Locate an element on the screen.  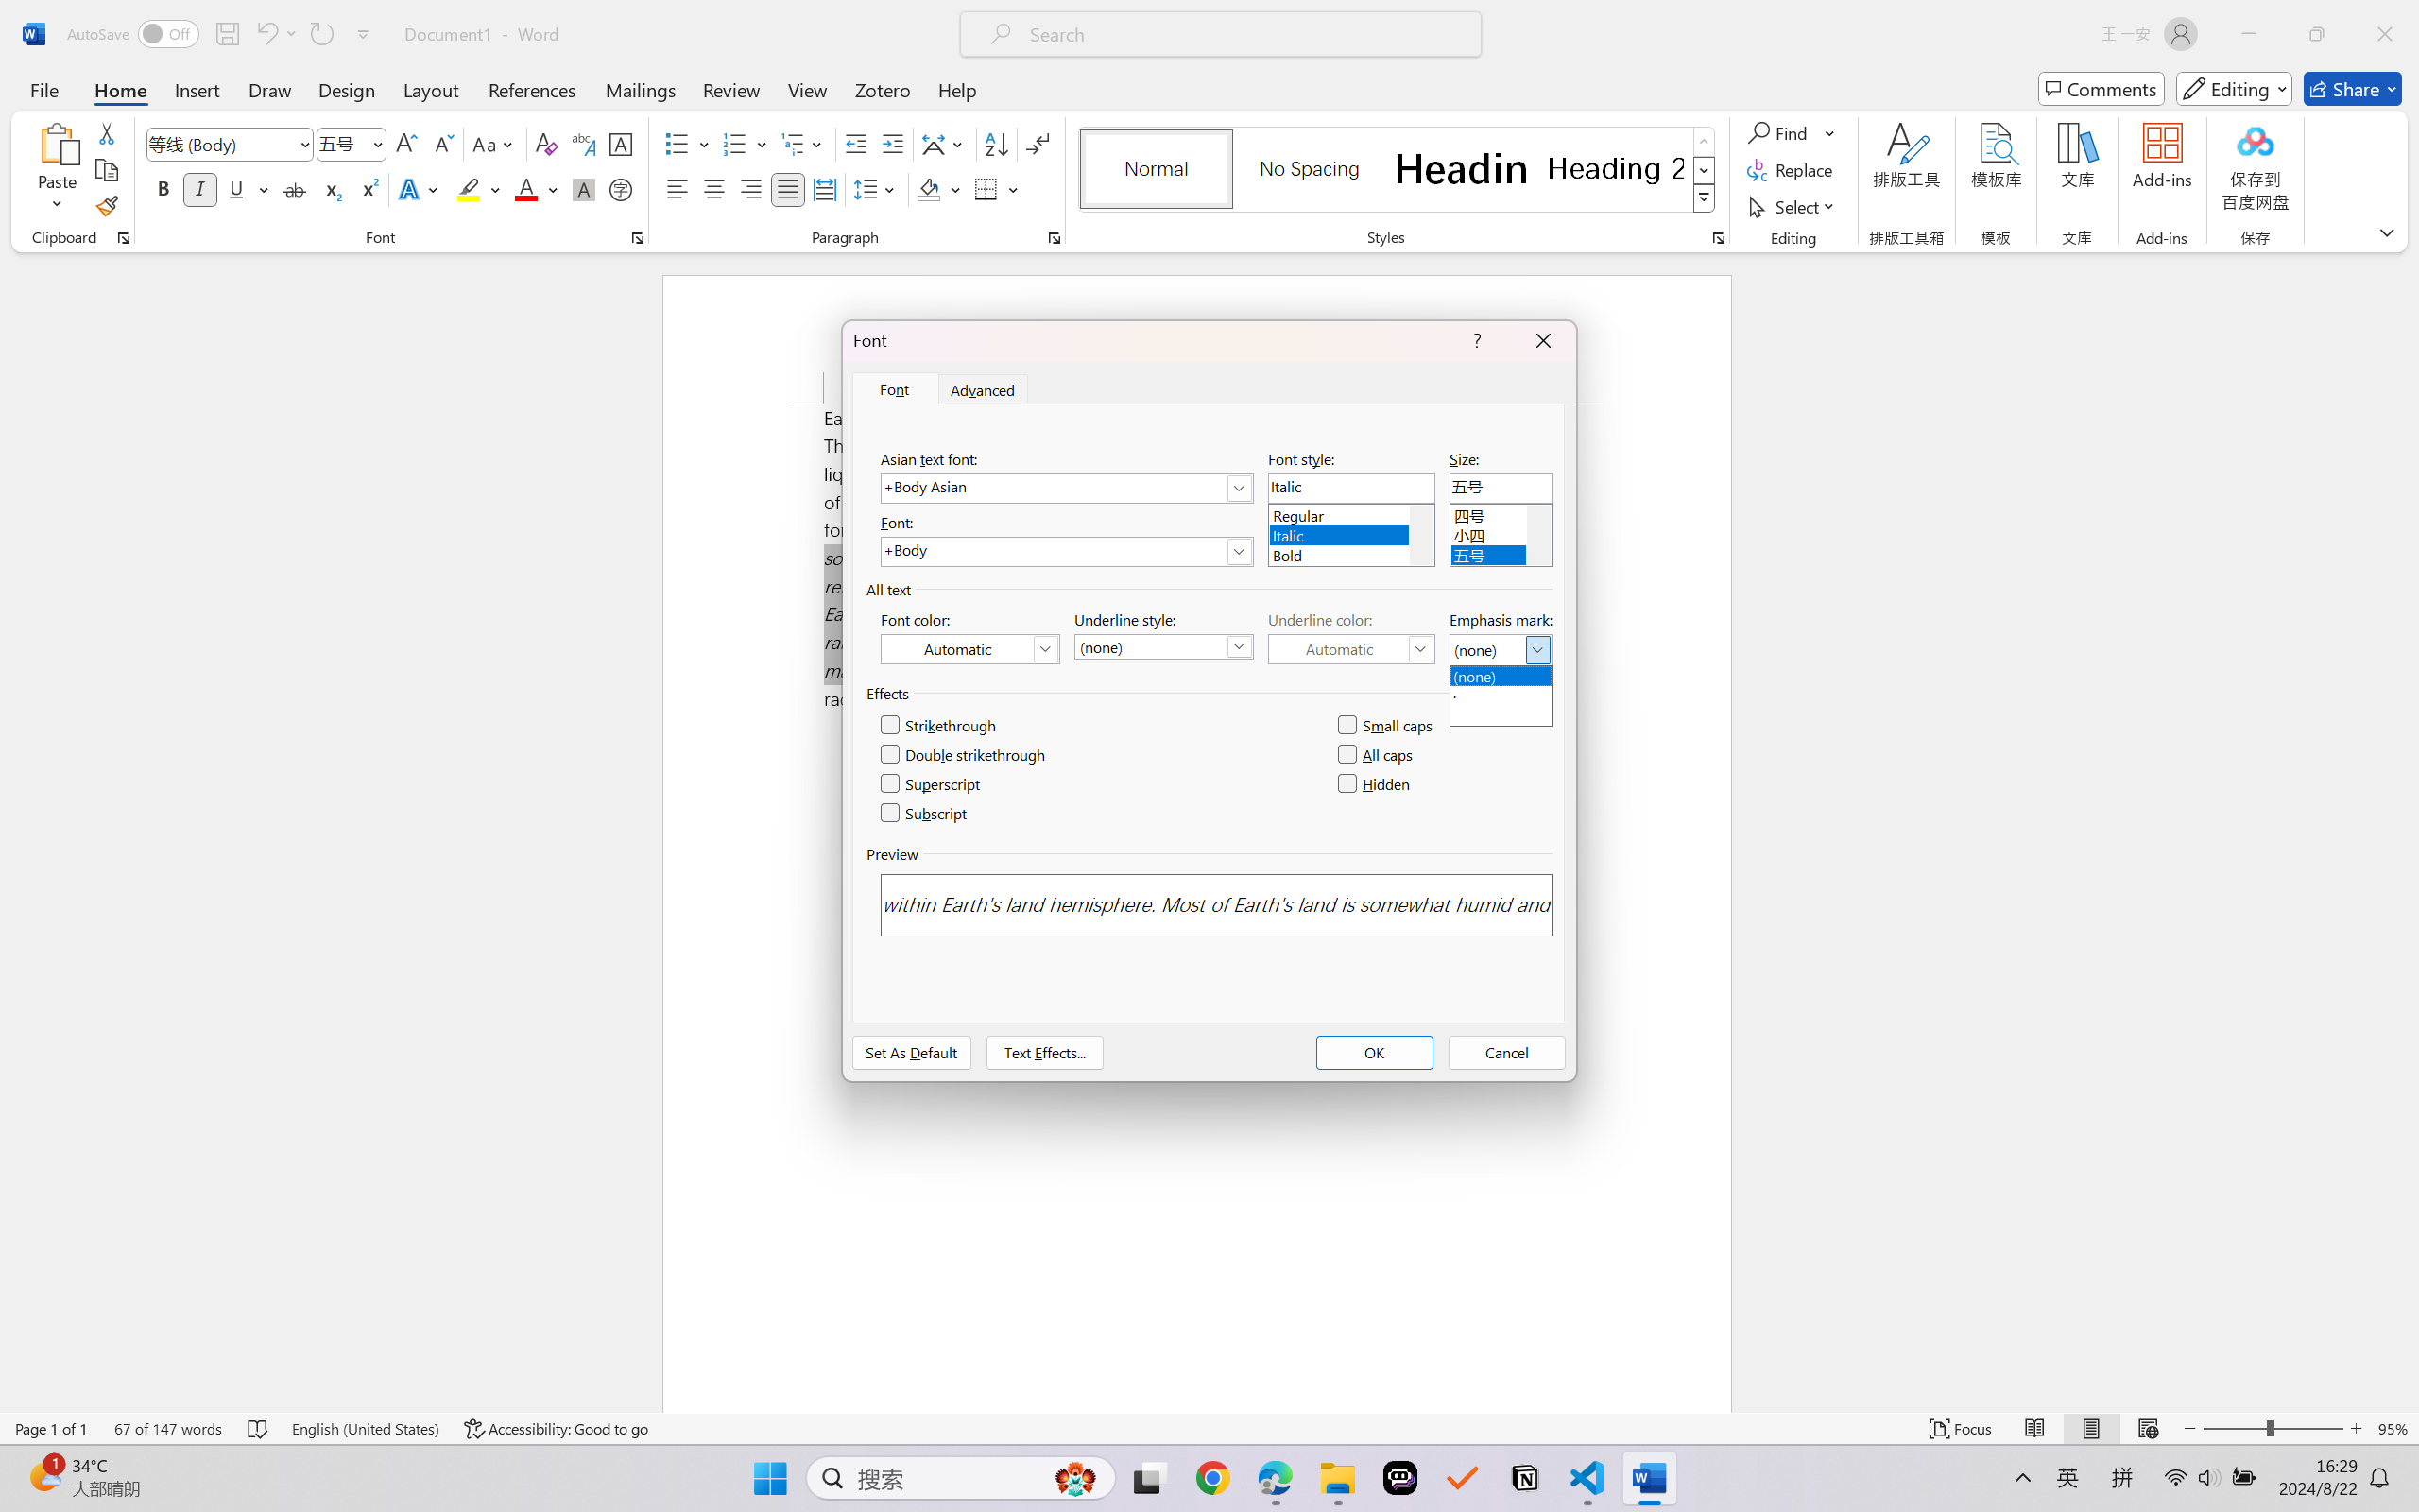
Asian text font: is located at coordinates (1066, 488).